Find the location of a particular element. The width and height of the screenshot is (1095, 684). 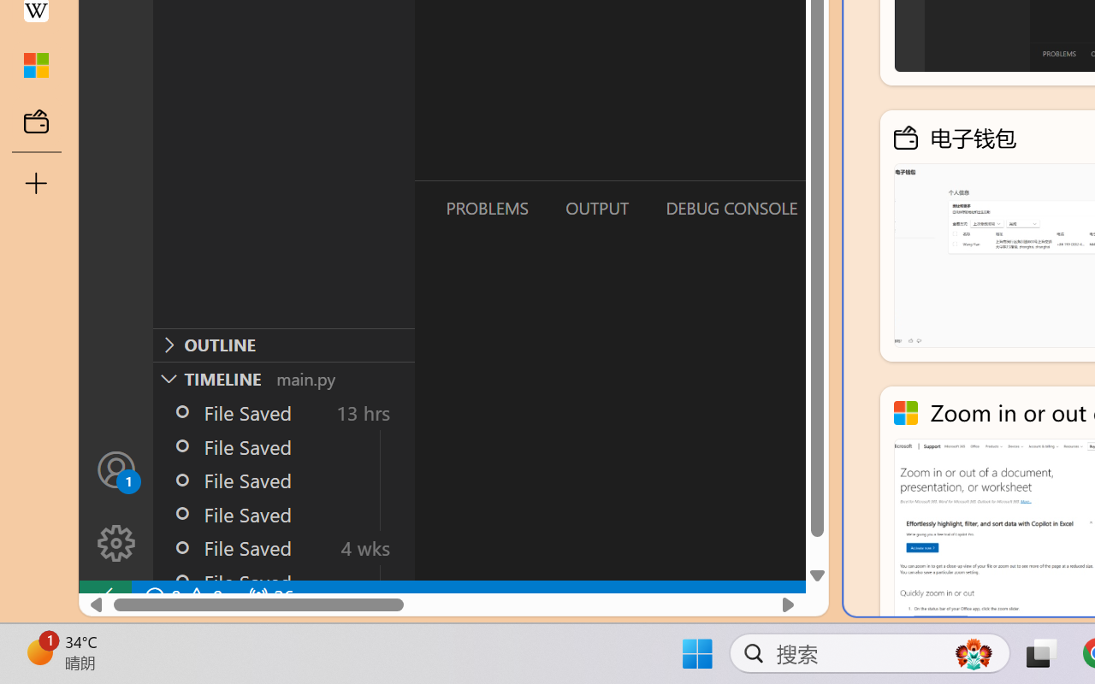

Output (Ctrl+Shift+U) is located at coordinates (595, 208).